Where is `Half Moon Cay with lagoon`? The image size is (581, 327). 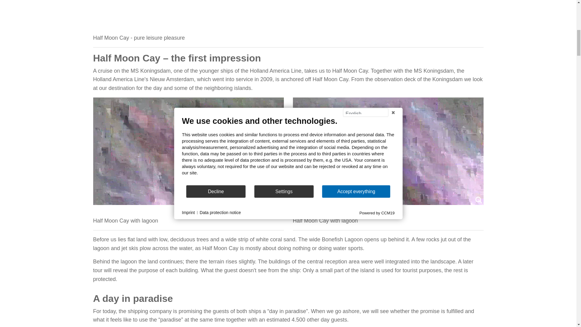
Half Moon Cay with lagoon is located at coordinates (188, 151).